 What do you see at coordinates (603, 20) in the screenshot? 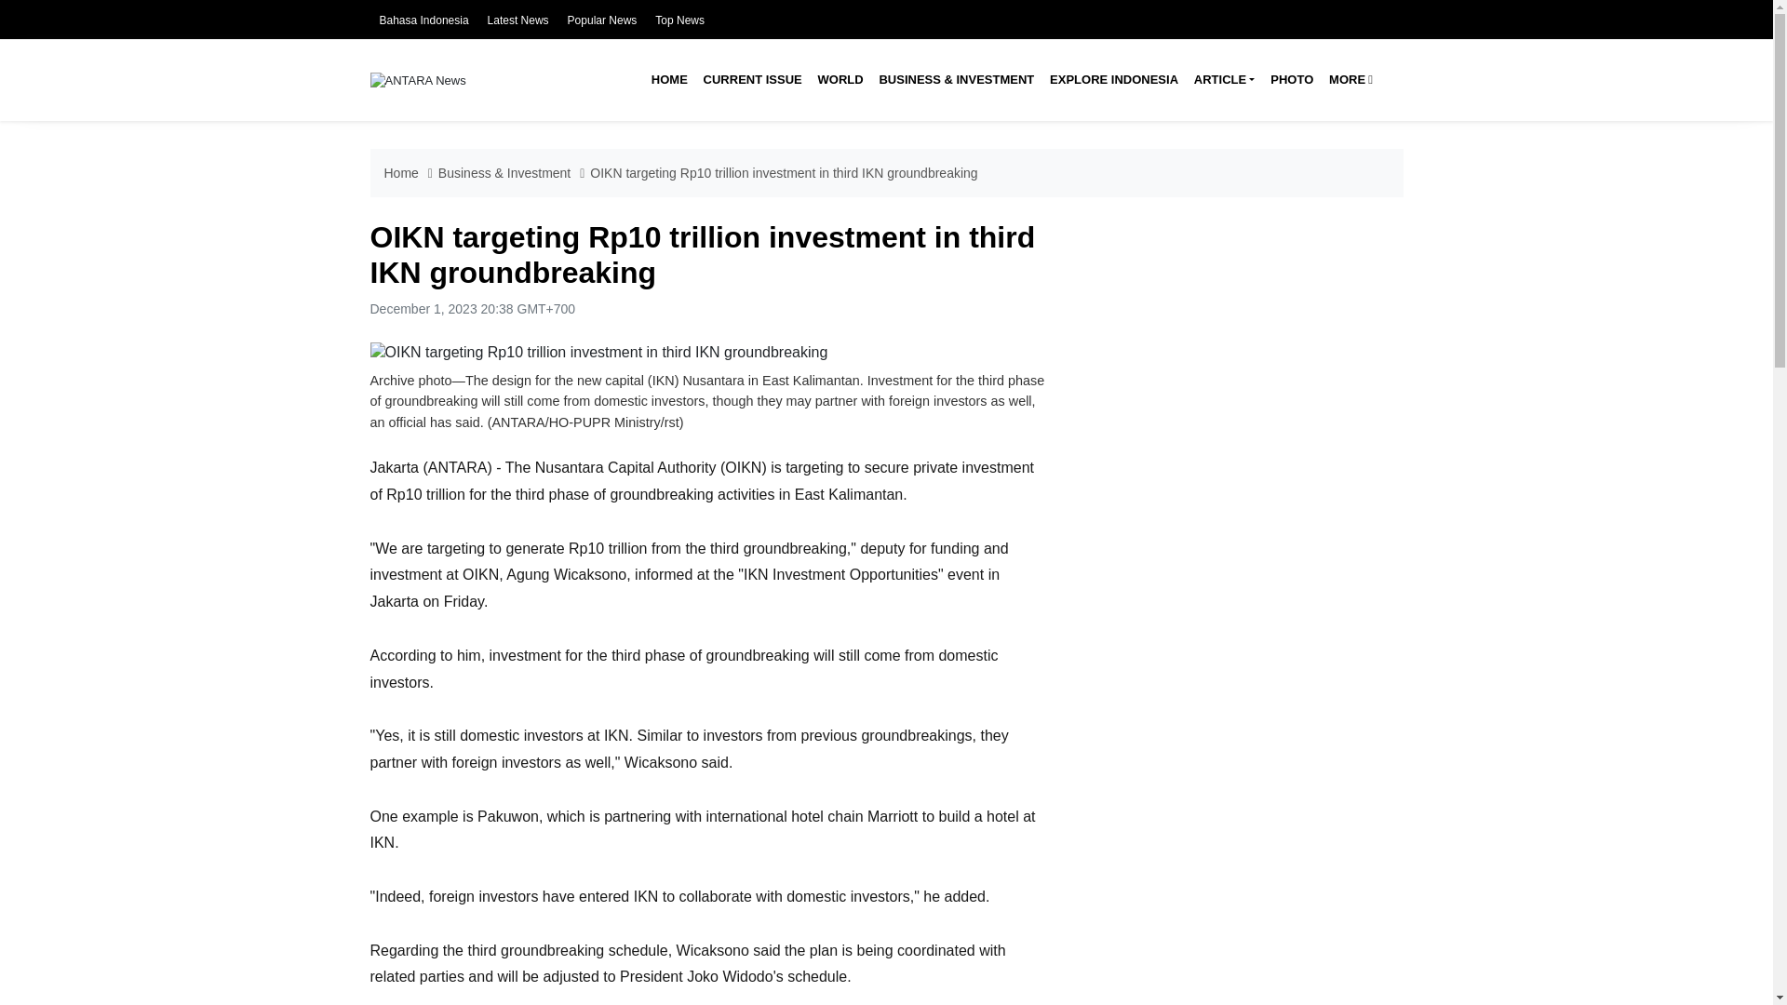
I see `Popular News` at bounding box center [603, 20].